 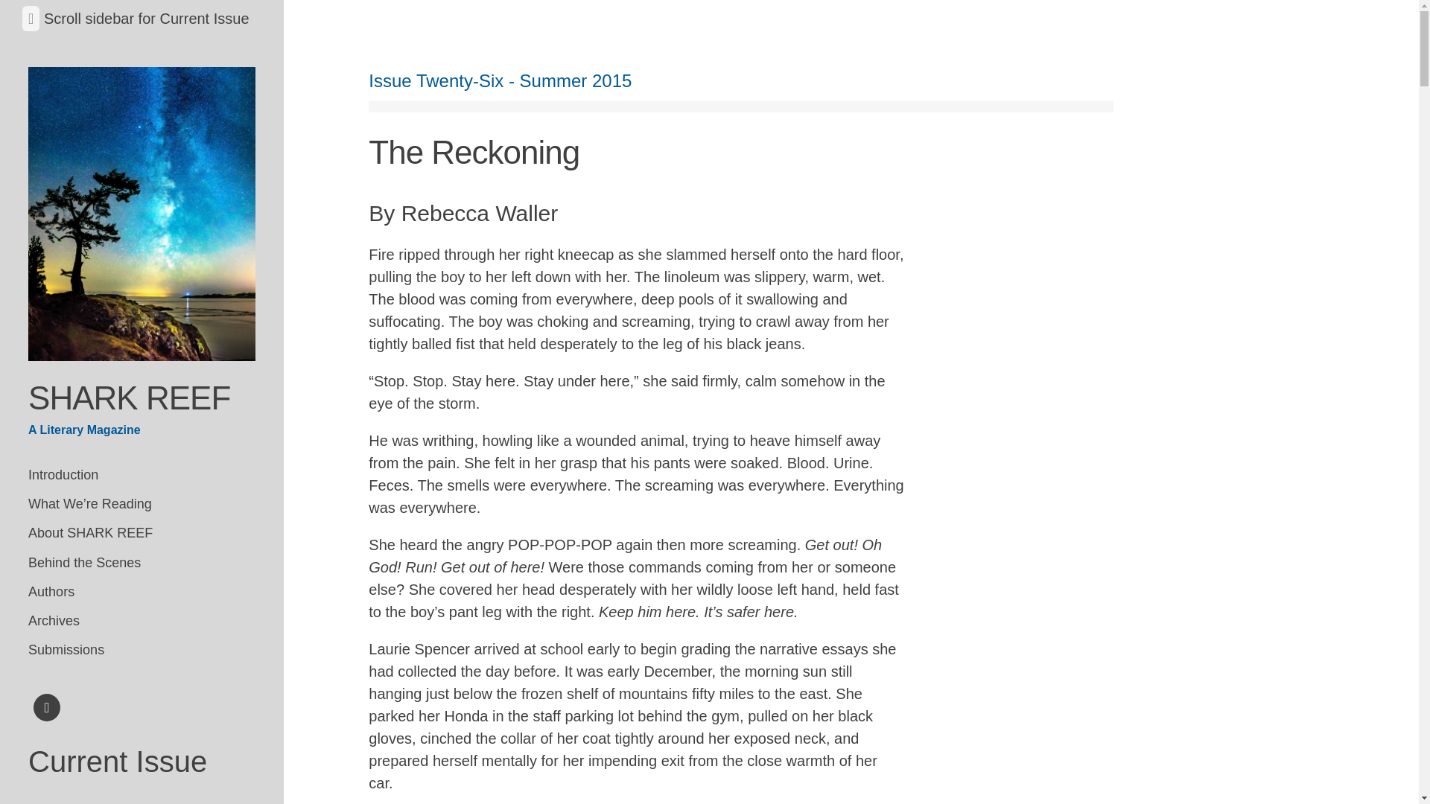 I want to click on SHARK REEF, so click(x=130, y=398).